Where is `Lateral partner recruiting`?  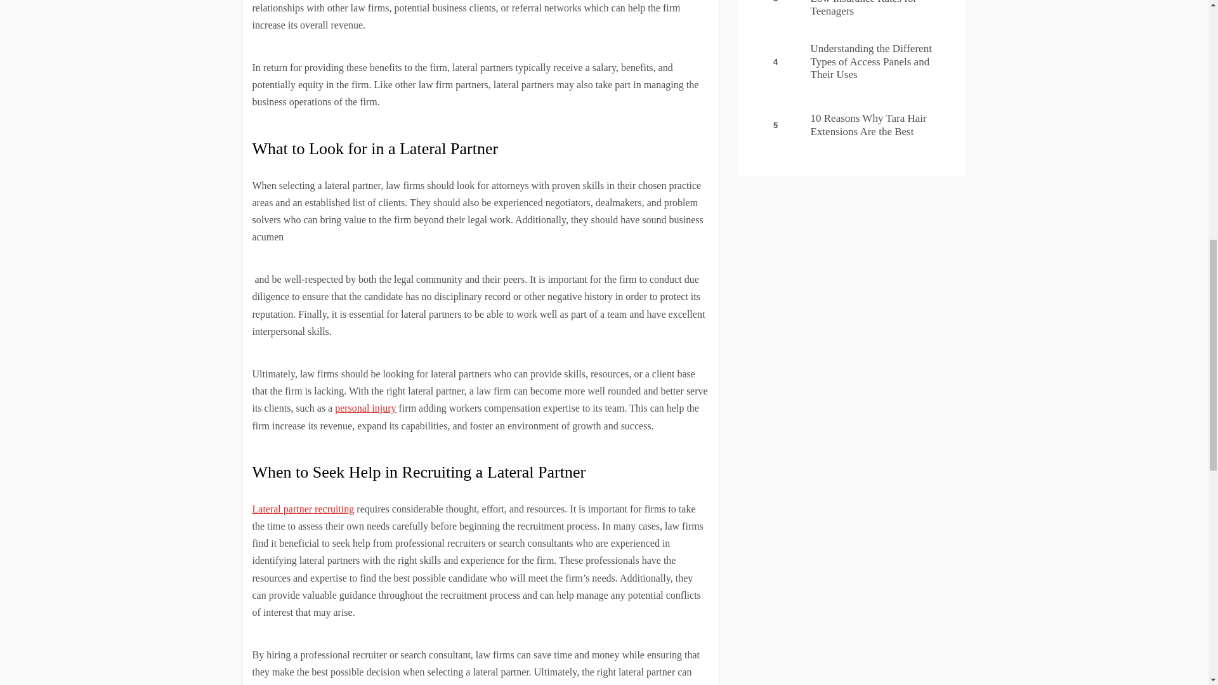 Lateral partner recruiting is located at coordinates (303, 509).